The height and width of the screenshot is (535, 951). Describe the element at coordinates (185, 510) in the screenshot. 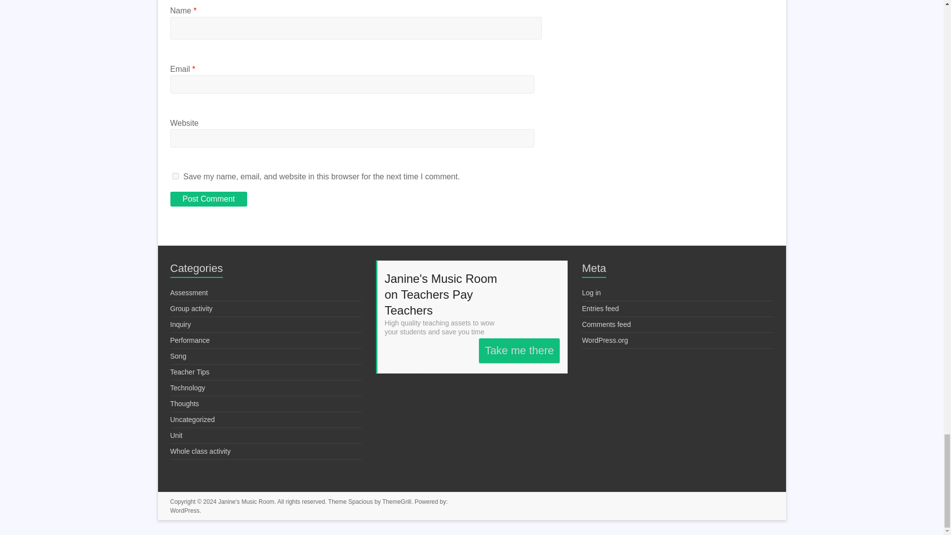

I see `WordPress` at that location.